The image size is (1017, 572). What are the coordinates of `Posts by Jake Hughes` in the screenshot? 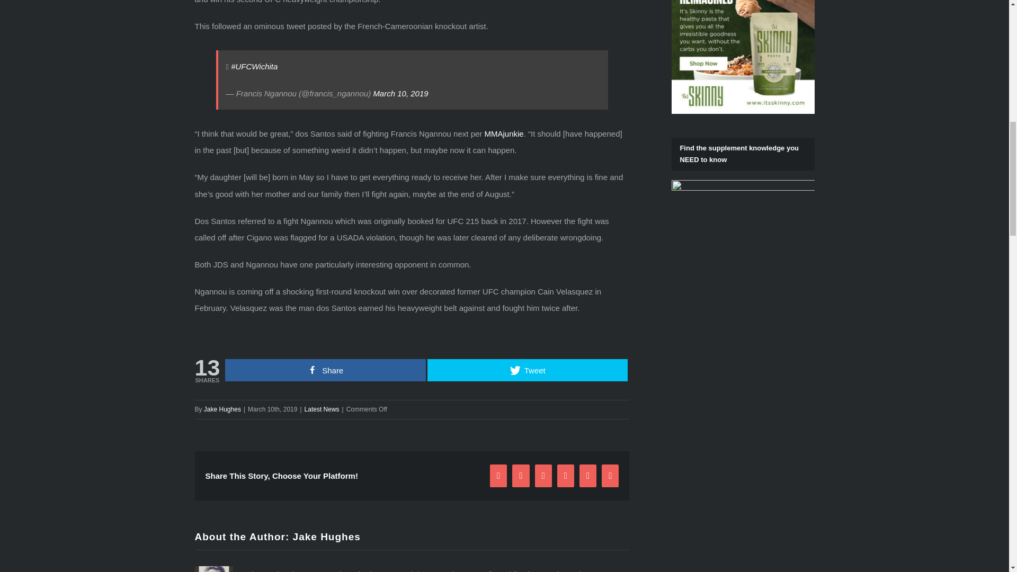 It's located at (222, 409).